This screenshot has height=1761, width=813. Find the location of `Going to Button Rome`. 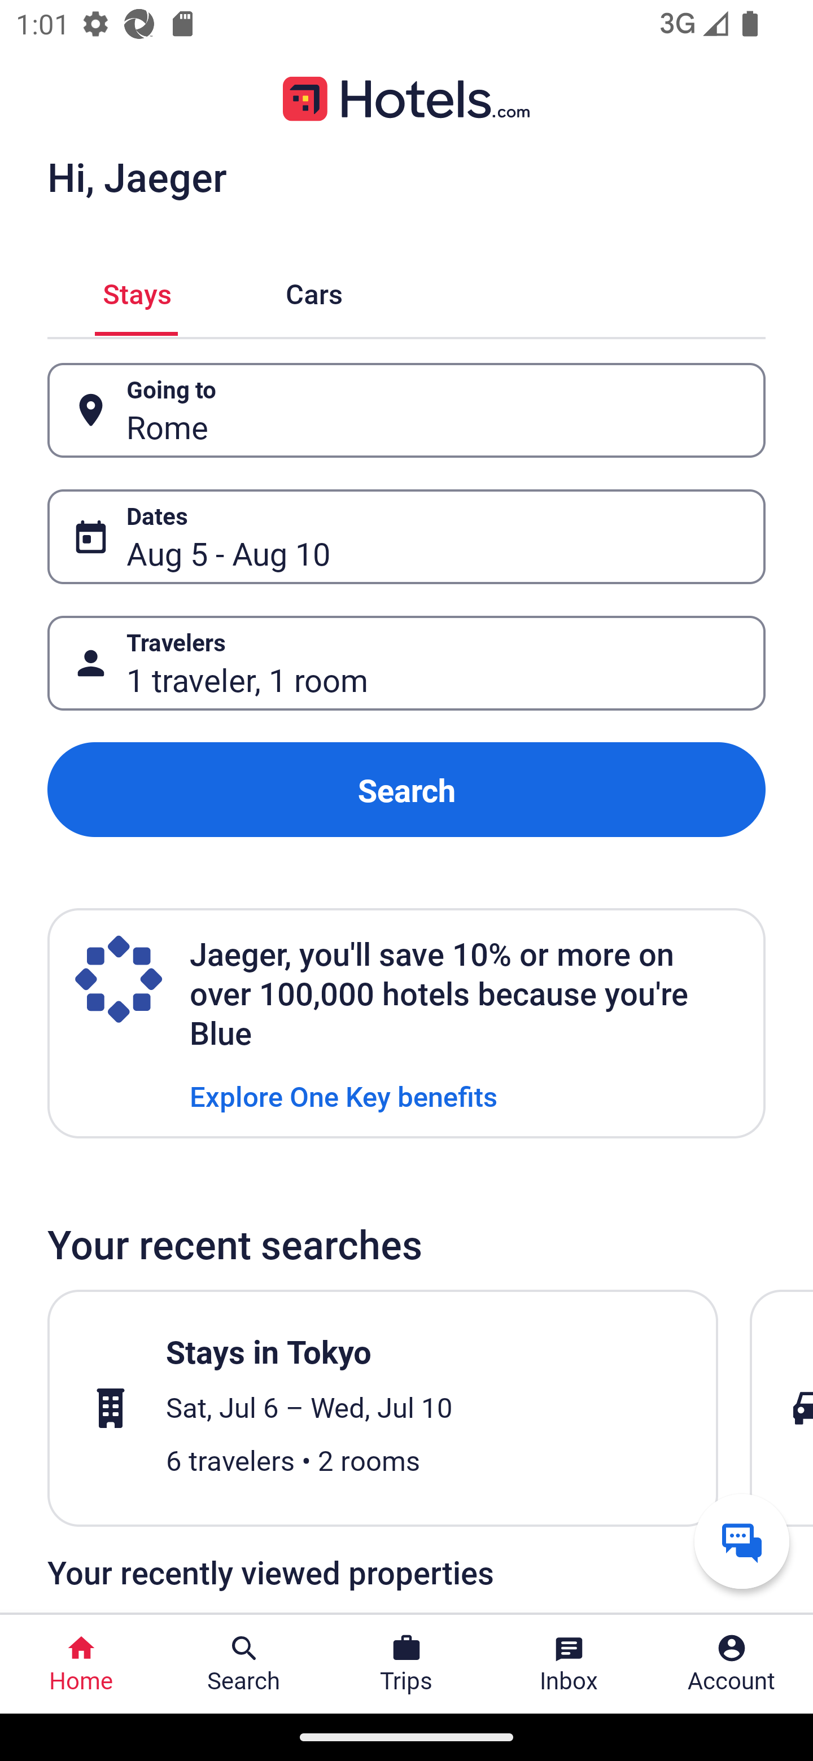

Going to Button Rome is located at coordinates (406, 410).